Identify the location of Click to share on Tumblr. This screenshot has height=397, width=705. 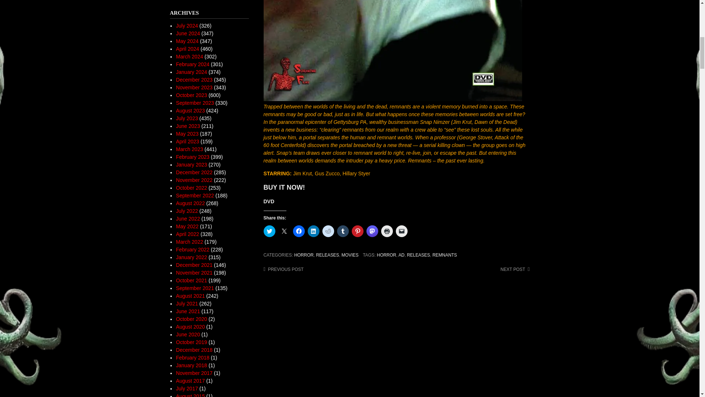
(343, 231).